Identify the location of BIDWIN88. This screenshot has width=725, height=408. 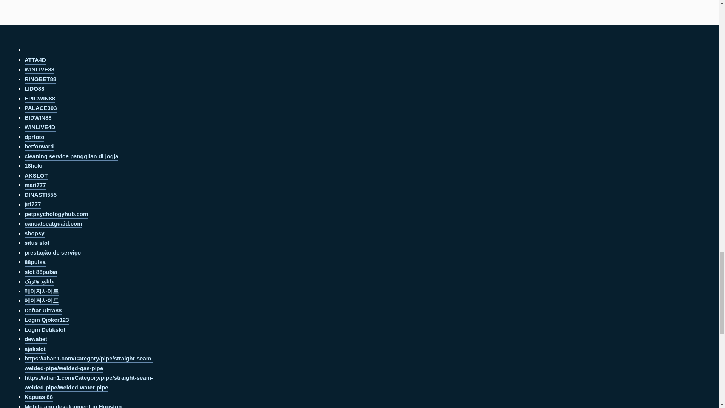
(38, 119).